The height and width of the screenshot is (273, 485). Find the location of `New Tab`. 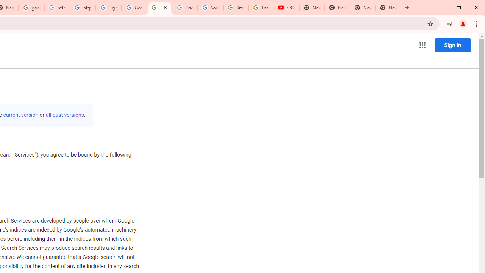

New Tab is located at coordinates (388, 8).